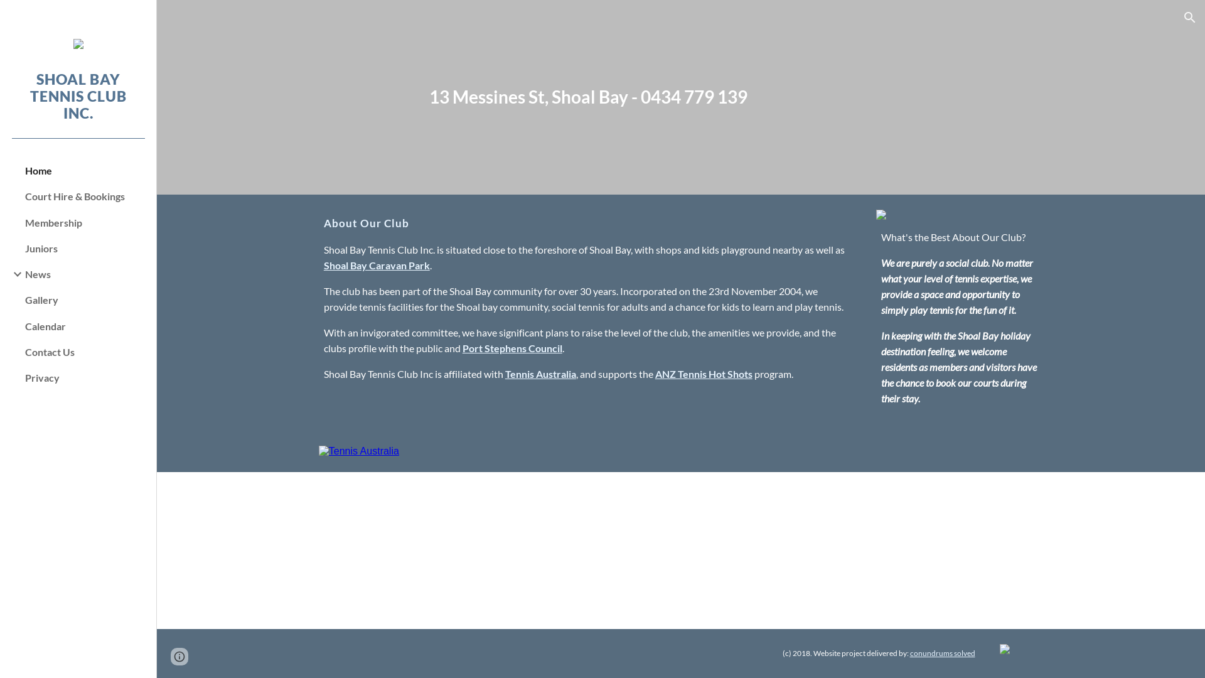  What do you see at coordinates (14, 274) in the screenshot?
I see `Expand/Collapse` at bounding box center [14, 274].